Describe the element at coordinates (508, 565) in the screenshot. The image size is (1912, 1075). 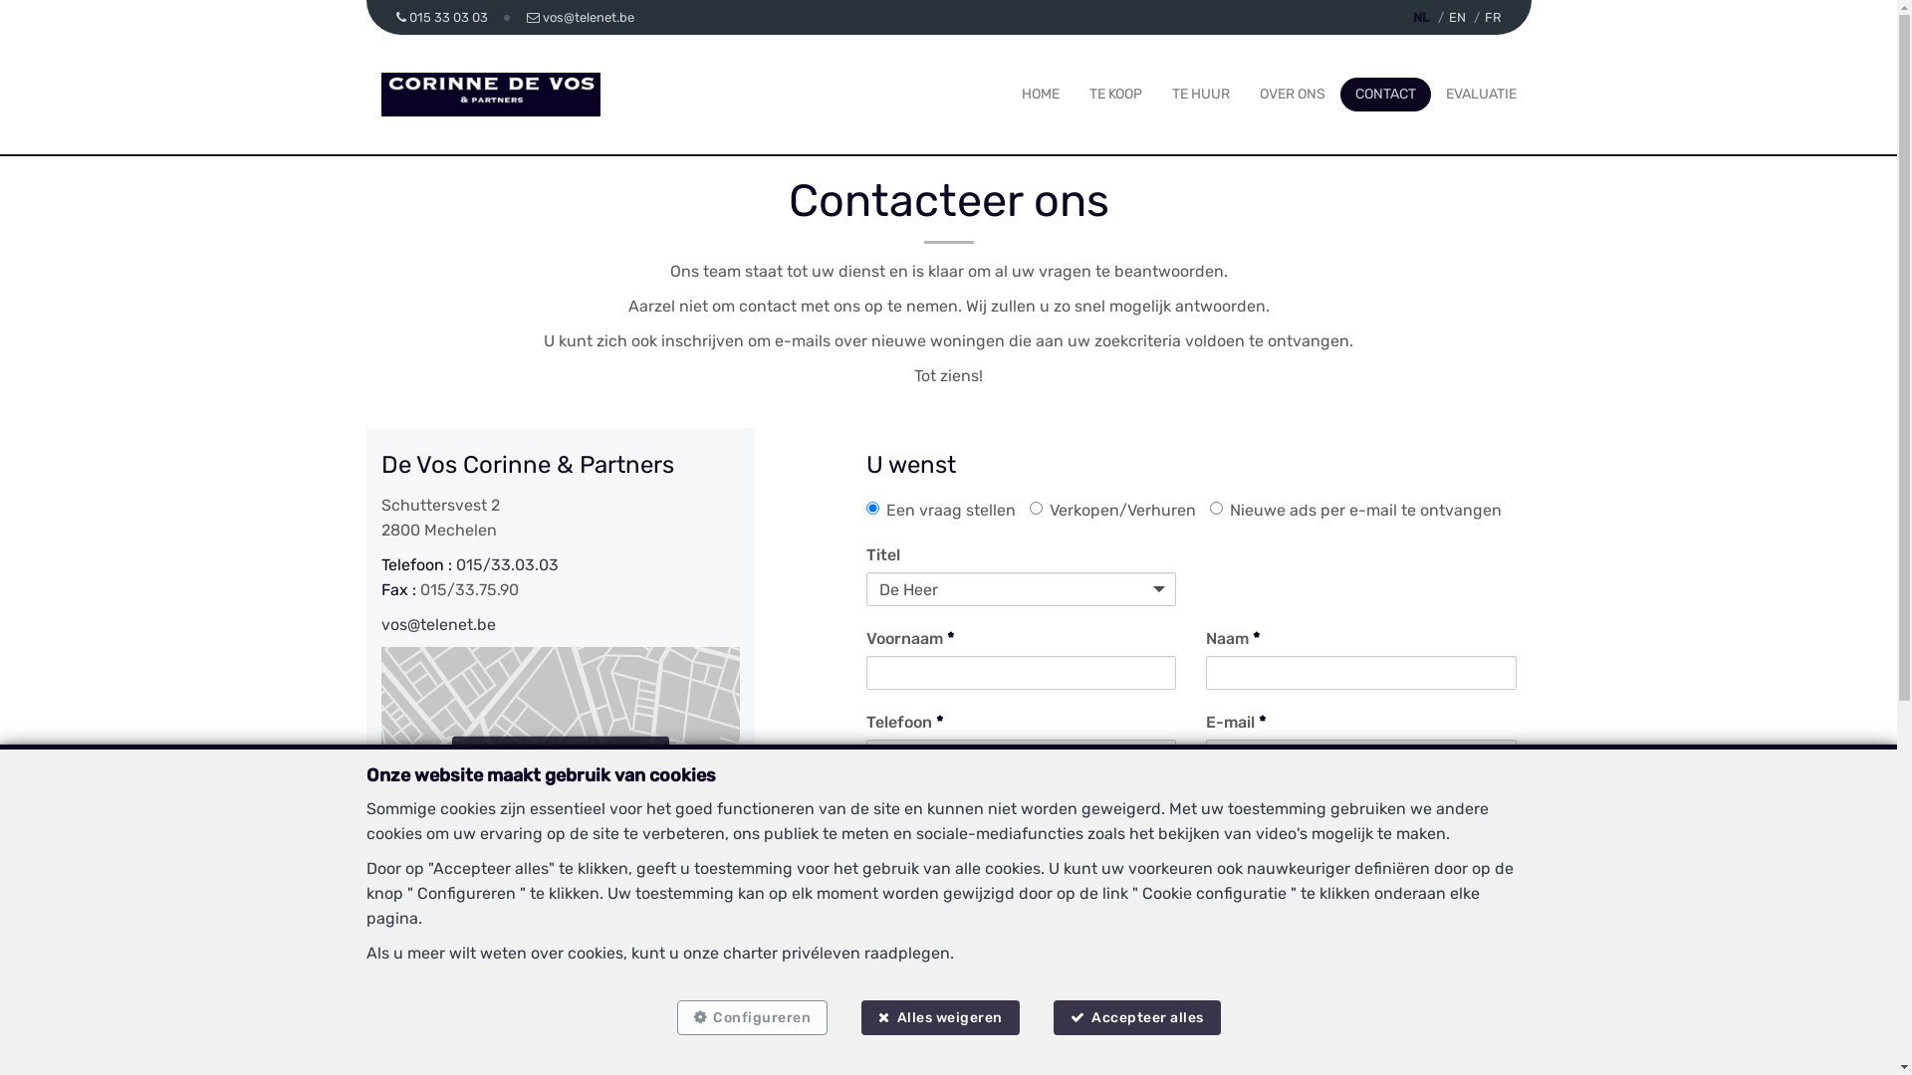
I see `015/33.03.03` at that location.